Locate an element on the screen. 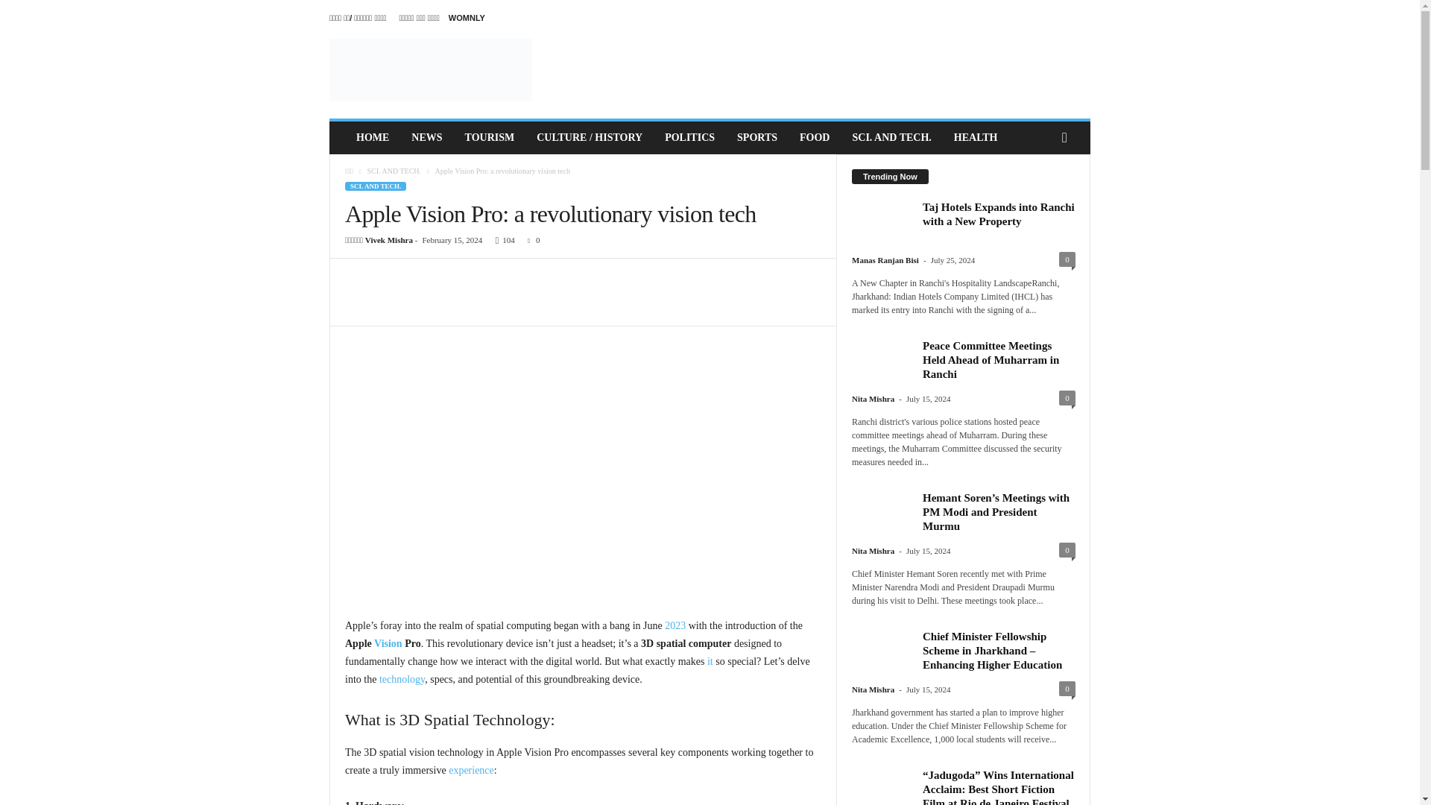  HEALTH is located at coordinates (976, 138).